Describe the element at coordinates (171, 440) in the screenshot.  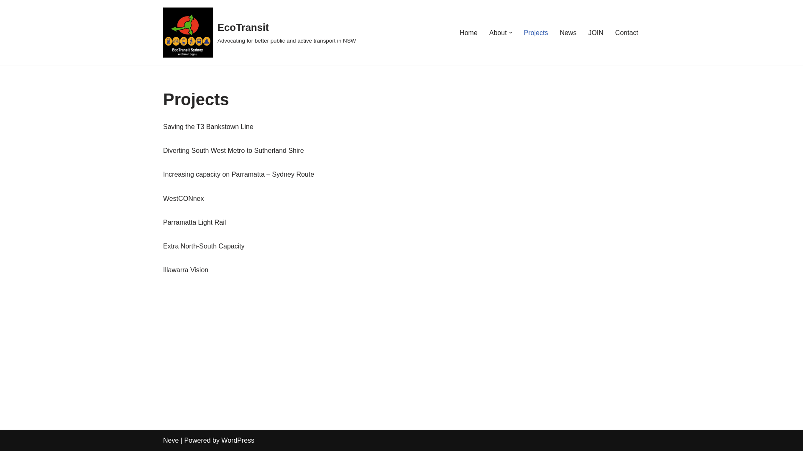
I see `Neve` at that location.